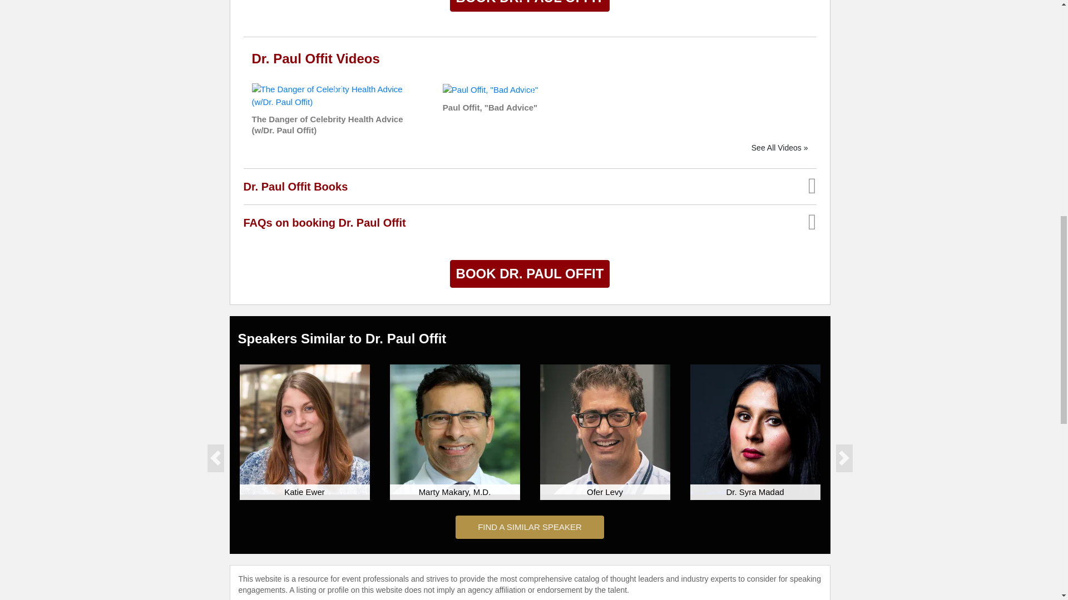 The width and height of the screenshot is (1068, 600). I want to click on Dr. Syra Madad, so click(755, 429).